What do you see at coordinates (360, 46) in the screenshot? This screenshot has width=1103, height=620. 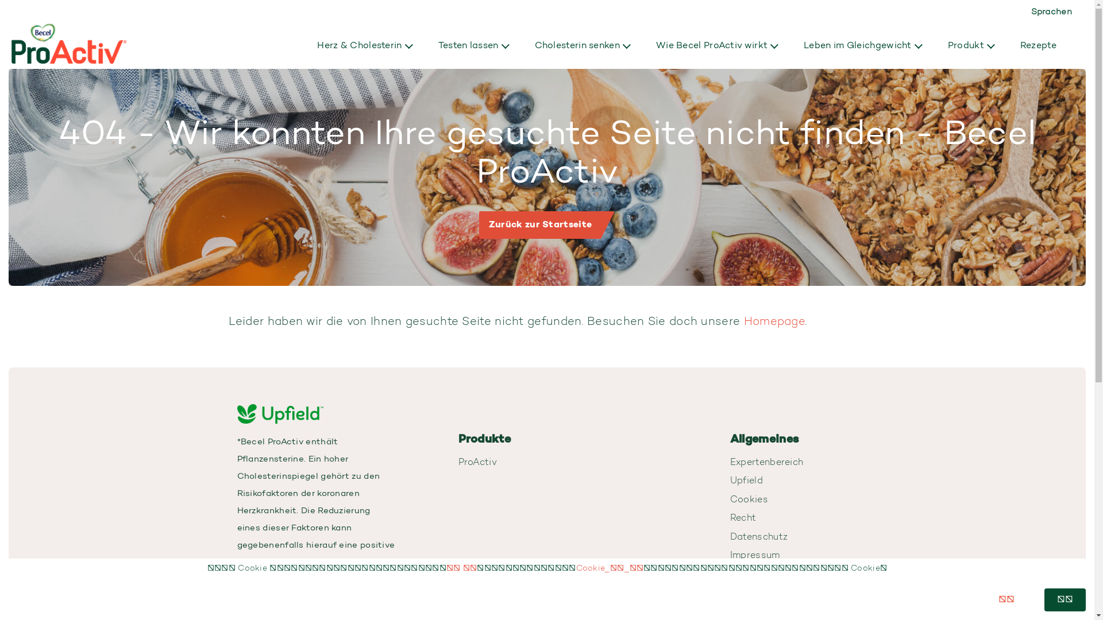 I see `Herz & Cholesterin` at bounding box center [360, 46].